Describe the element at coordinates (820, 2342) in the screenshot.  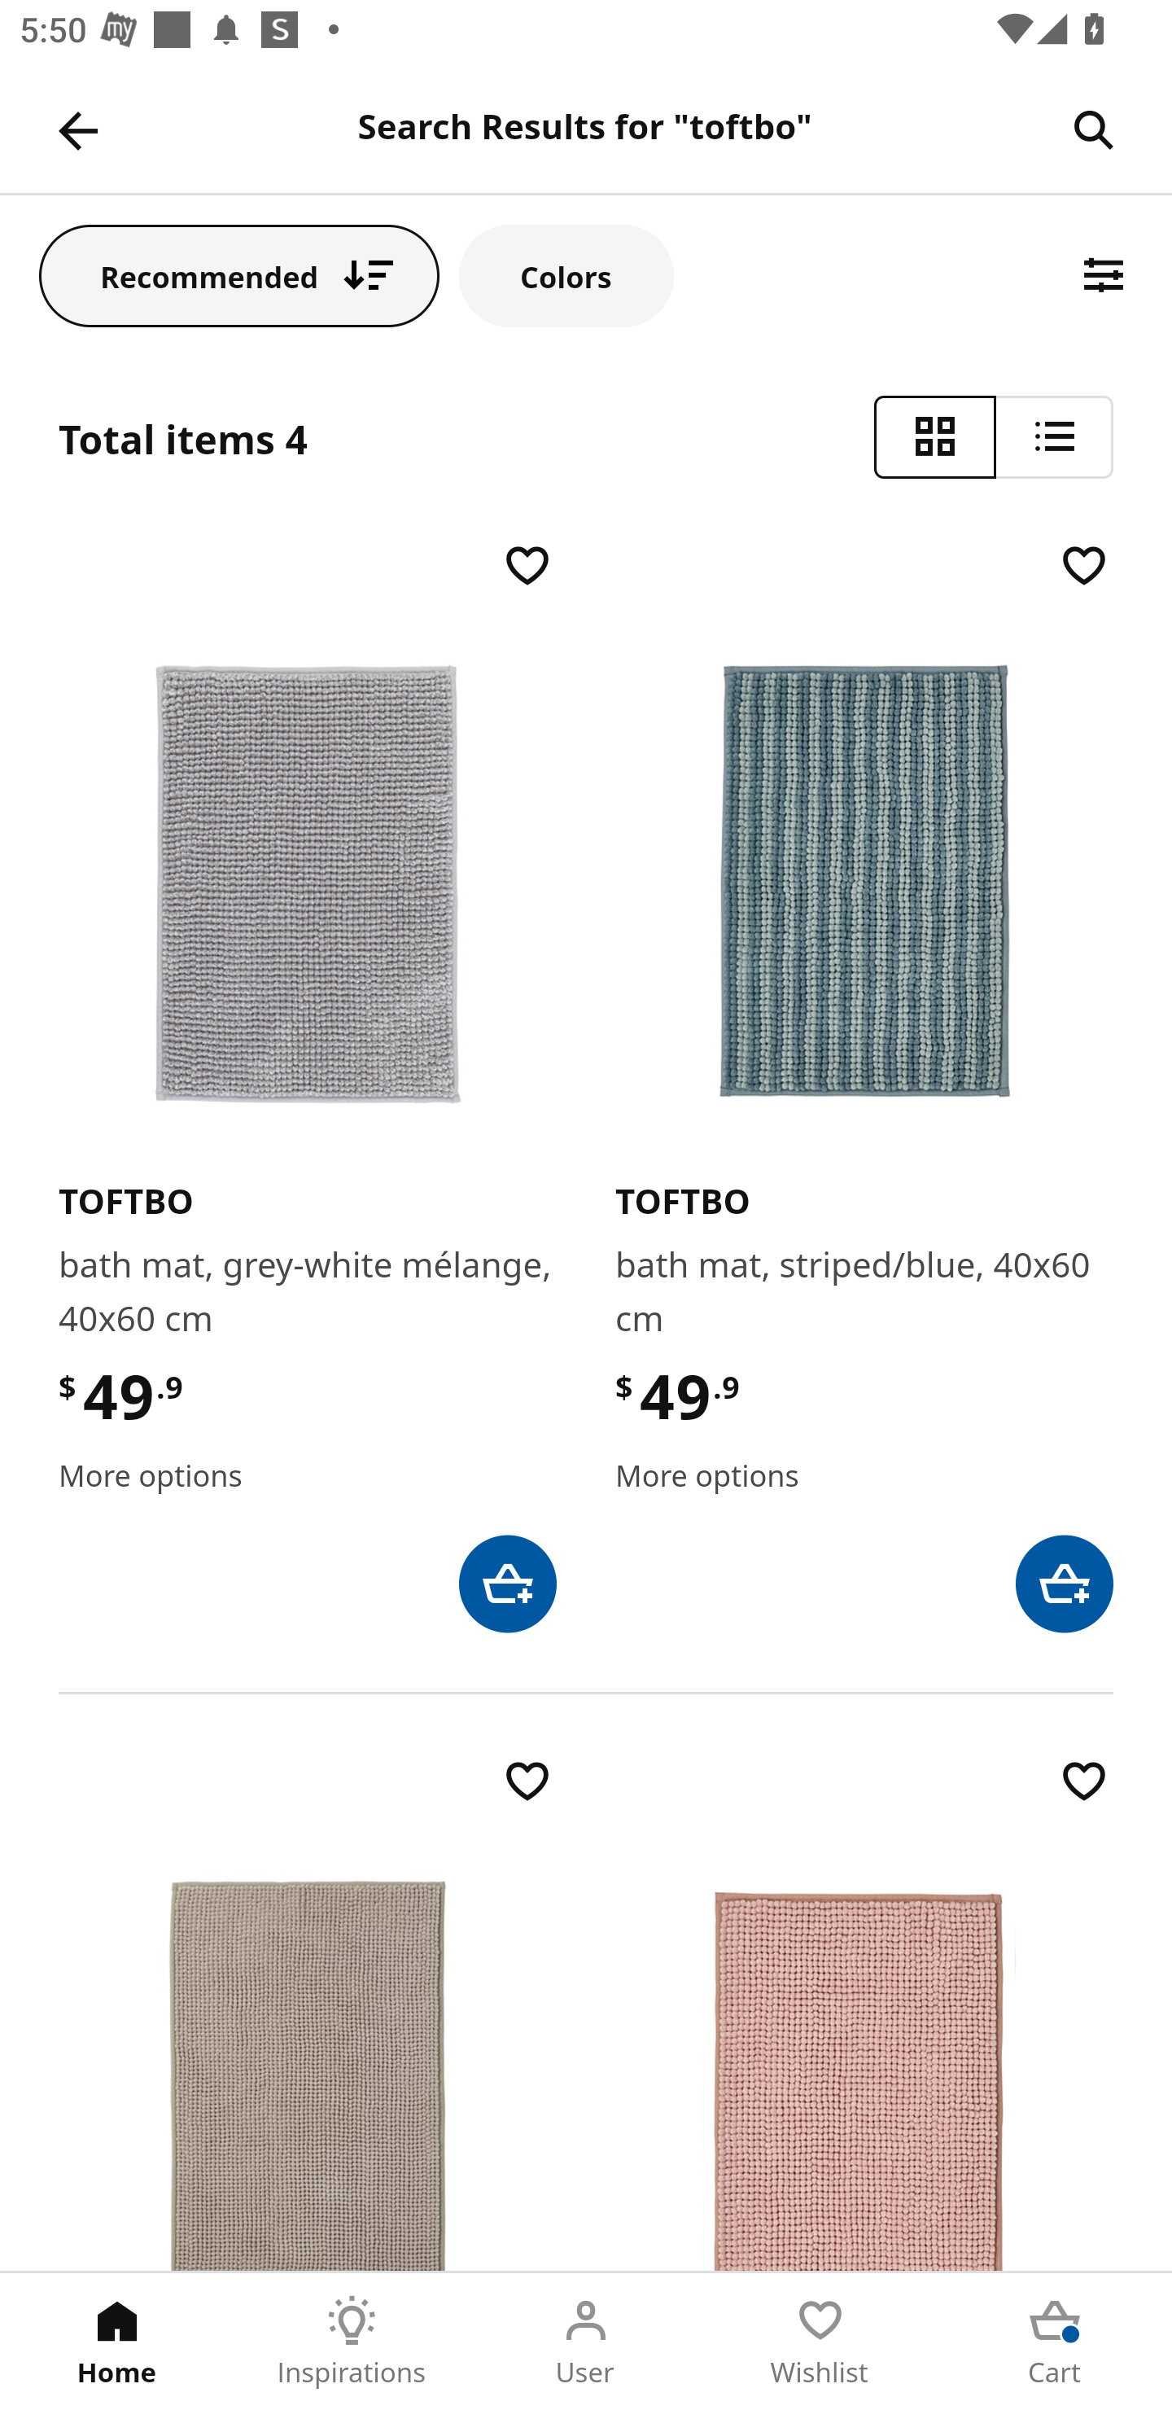
I see `Wishlist
Tab 4 of 5` at that location.